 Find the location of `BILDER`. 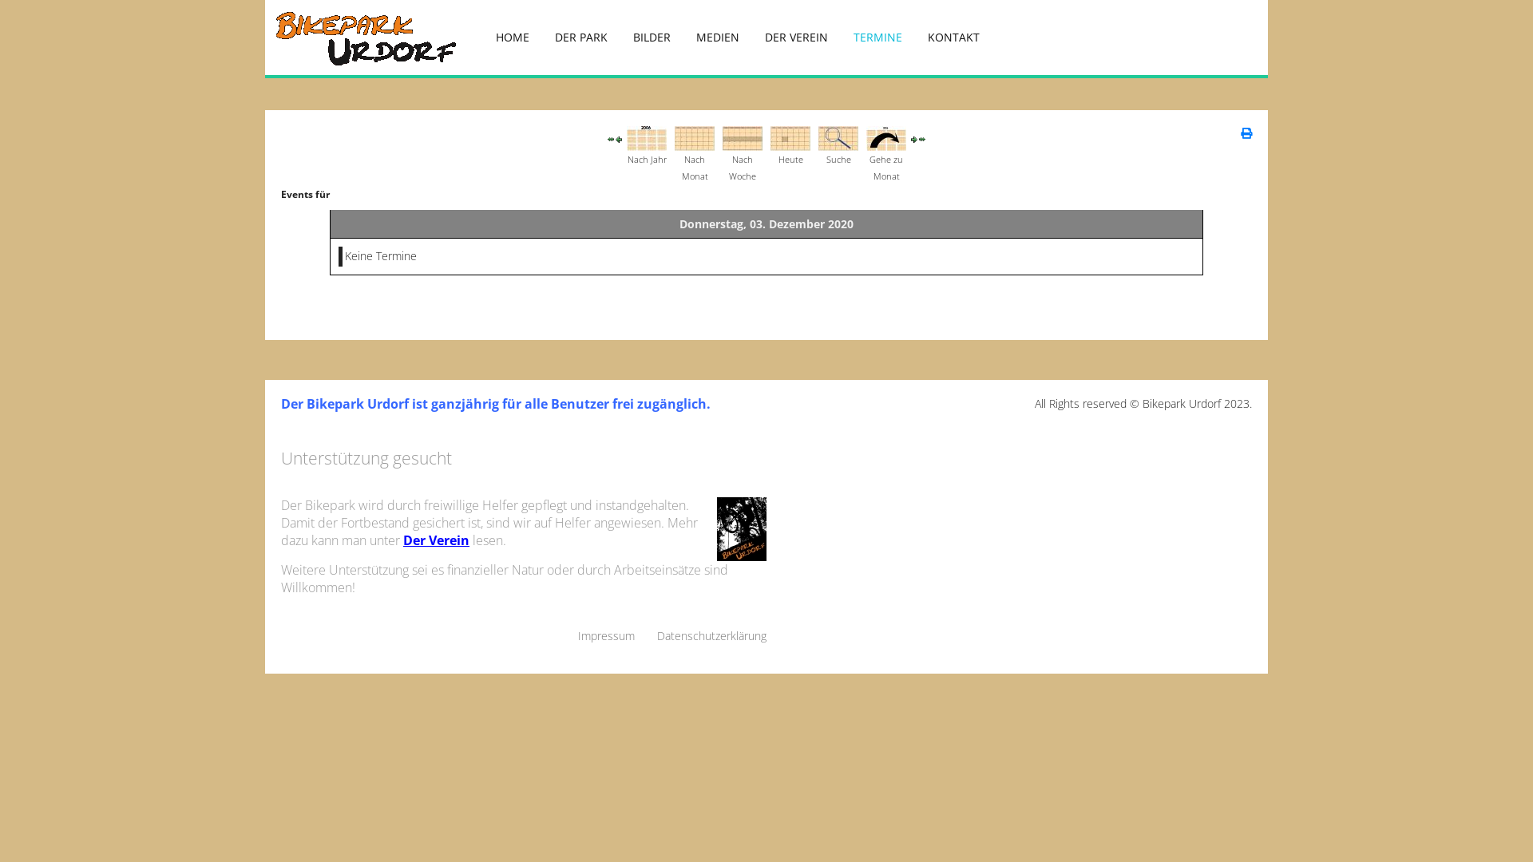

BILDER is located at coordinates (652, 38).